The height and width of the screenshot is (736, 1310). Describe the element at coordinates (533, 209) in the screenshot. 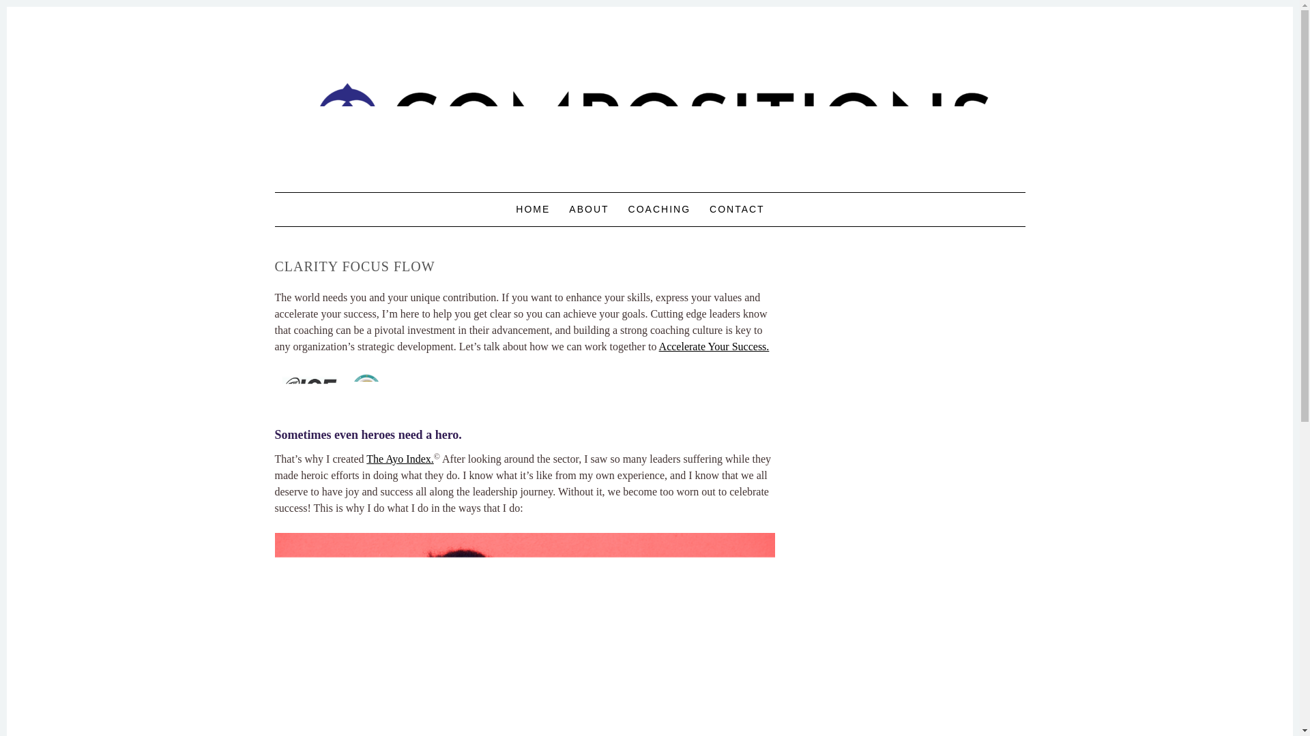

I see `HOME` at that location.